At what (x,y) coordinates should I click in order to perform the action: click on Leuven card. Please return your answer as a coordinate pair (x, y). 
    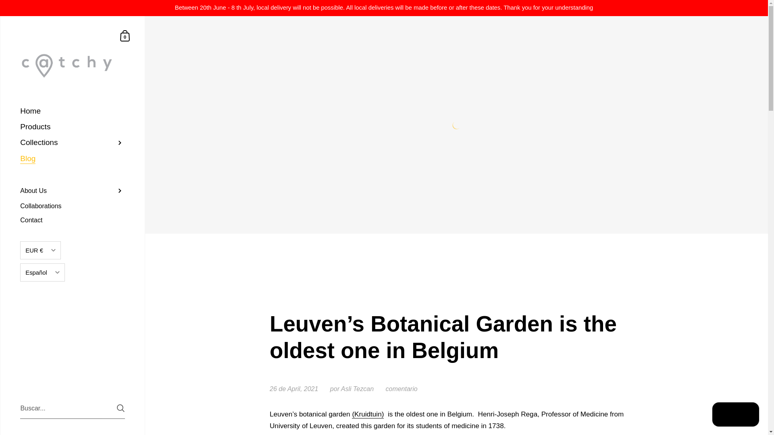
    Looking at the image, I should click on (368, 414).